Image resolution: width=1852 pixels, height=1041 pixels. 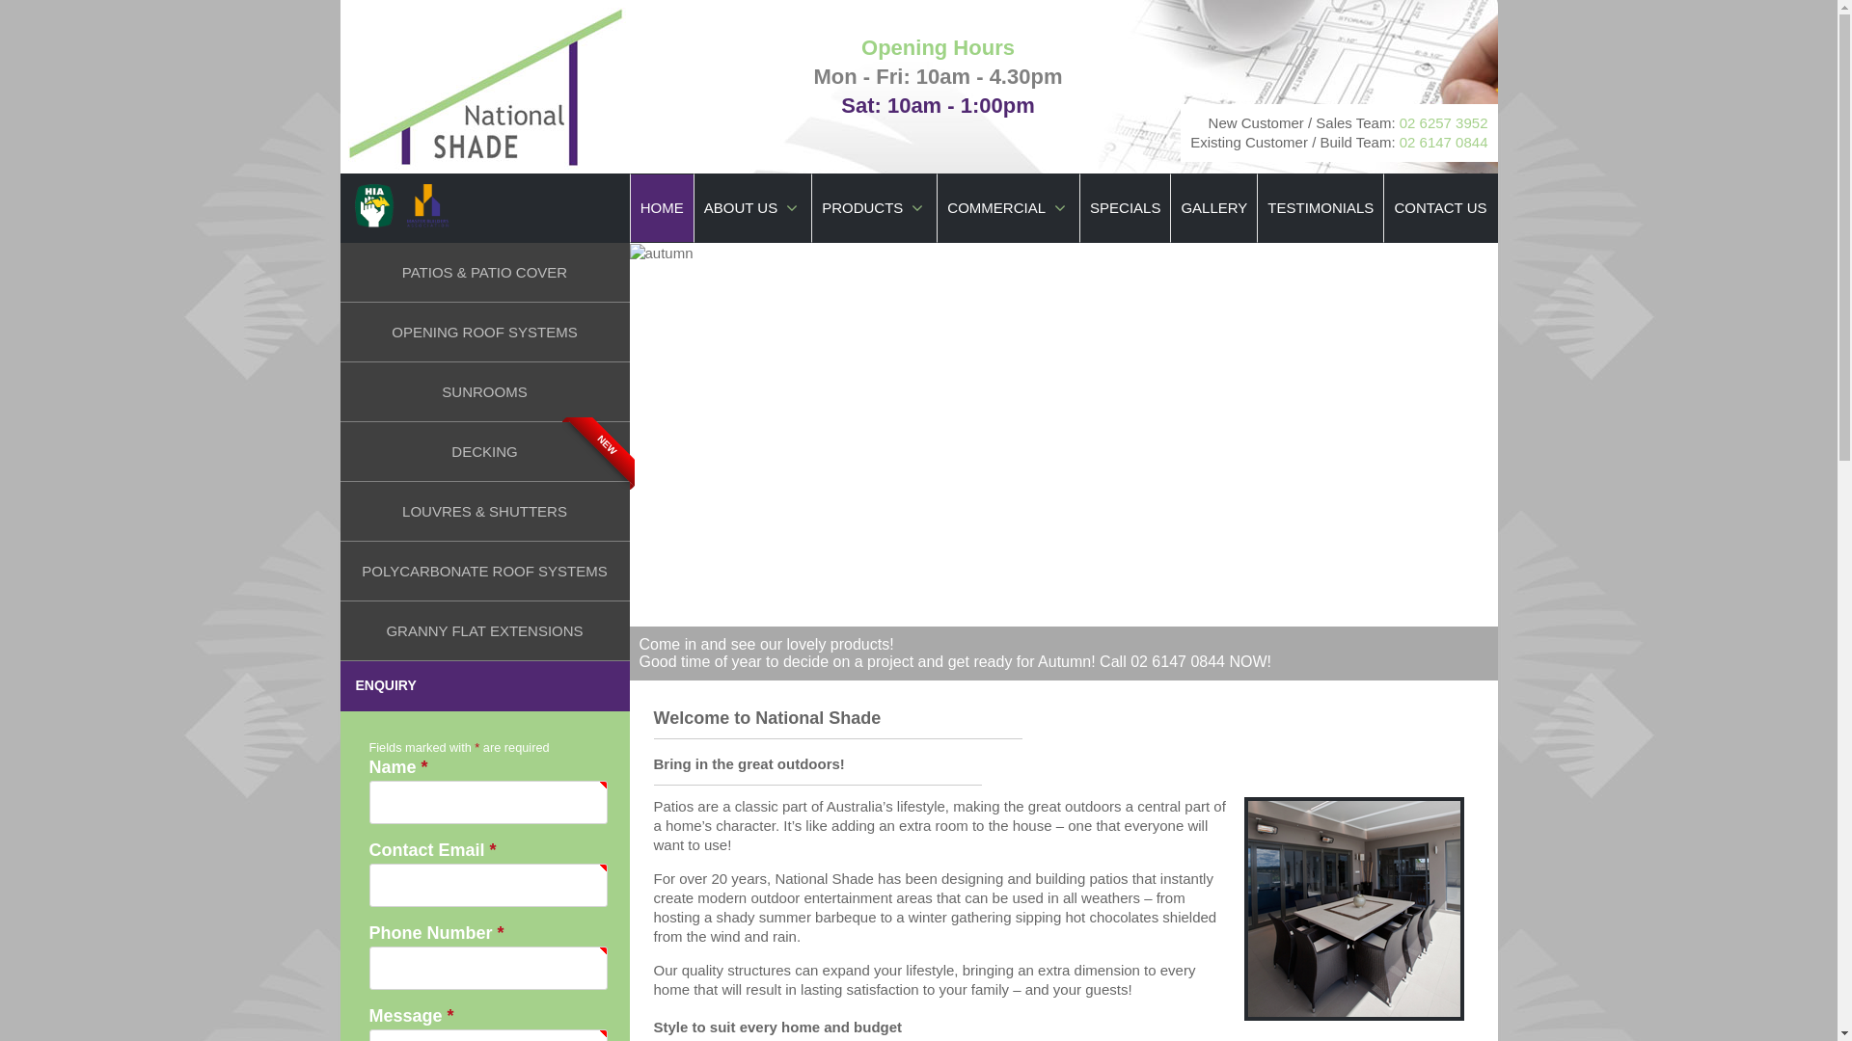 What do you see at coordinates (484, 630) in the screenshot?
I see `GRANNY FLAT EXTENSIONS` at bounding box center [484, 630].